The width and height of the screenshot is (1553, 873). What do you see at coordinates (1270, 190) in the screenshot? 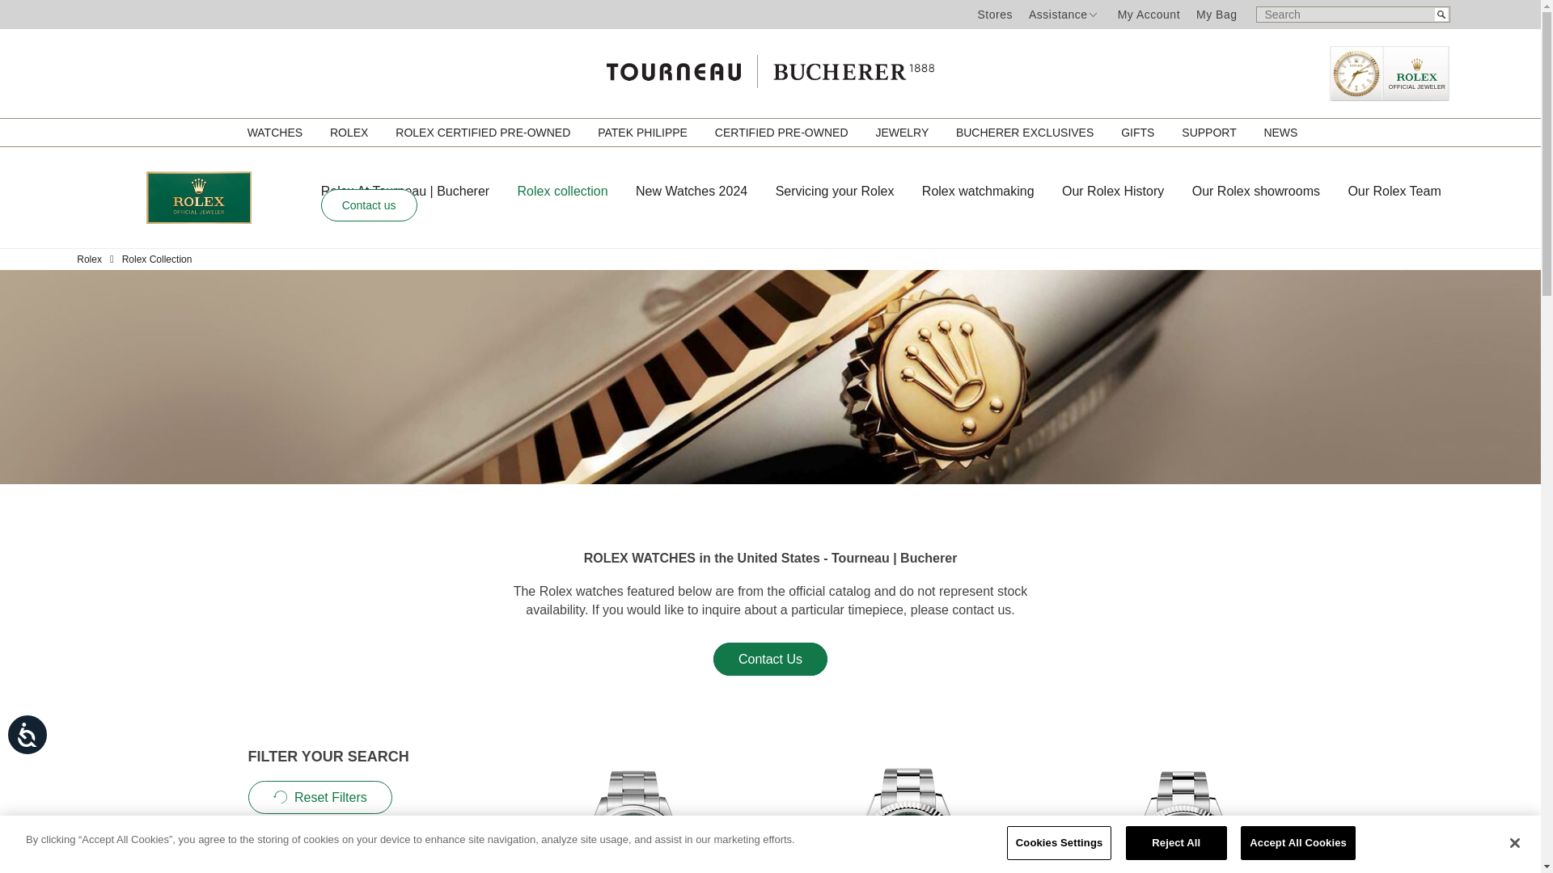
I see `Our Rolex showrooms` at bounding box center [1270, 190].